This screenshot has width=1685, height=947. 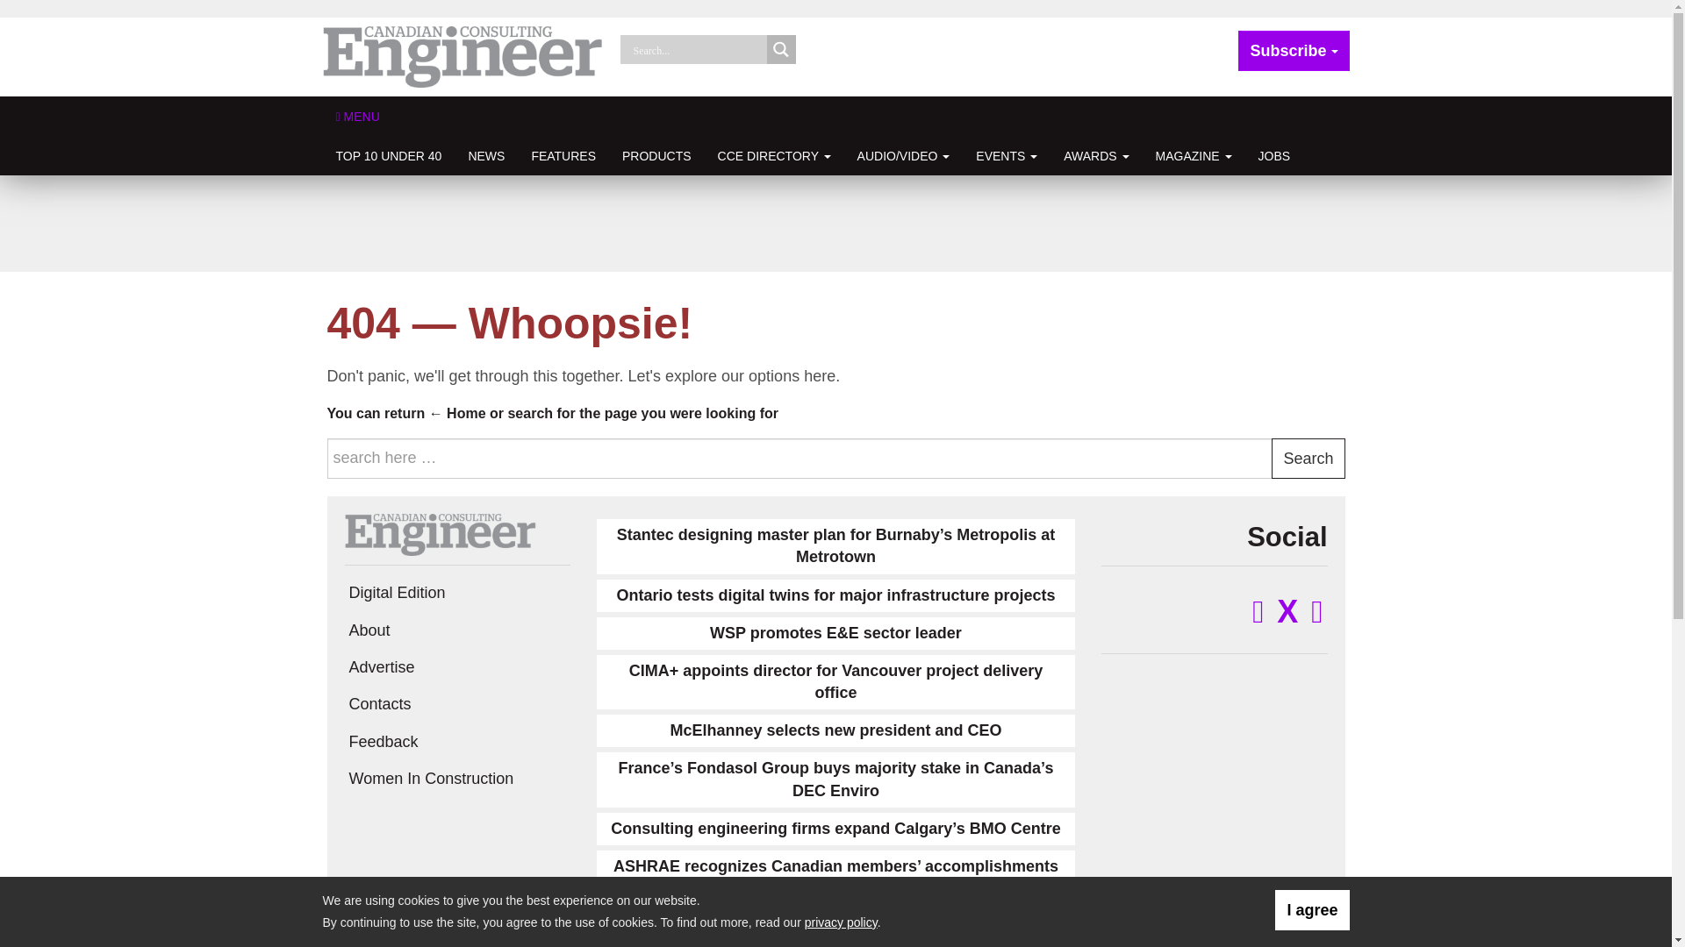 I want to click on Click to show site navigation, so click(x=358, y=116).